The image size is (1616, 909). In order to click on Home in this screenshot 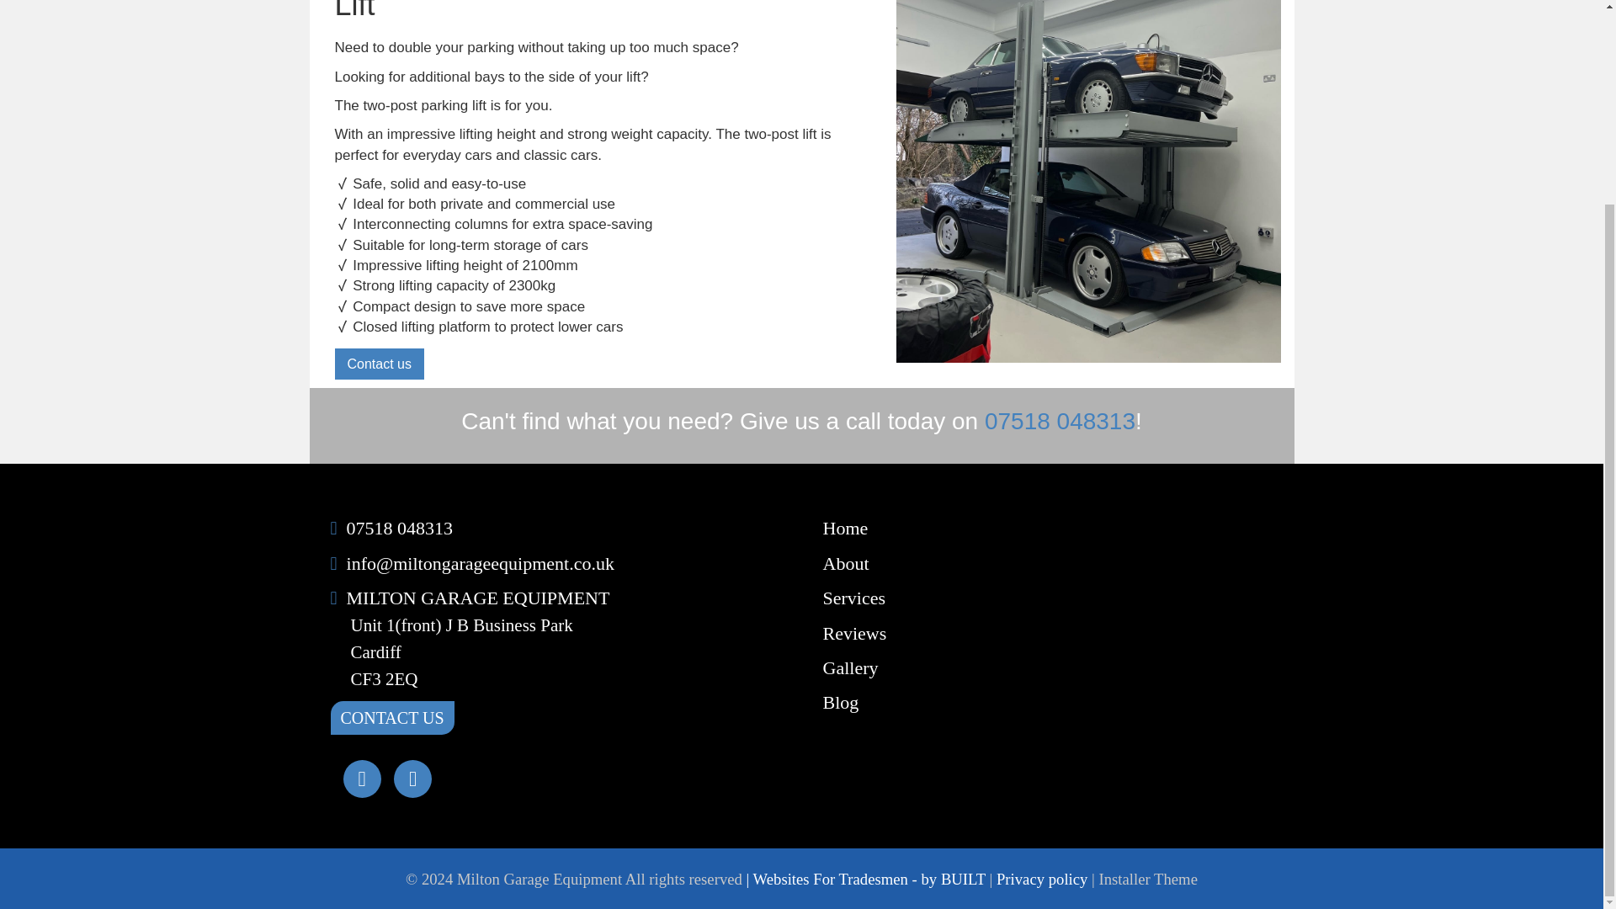, I will do `click(845, 528)`.